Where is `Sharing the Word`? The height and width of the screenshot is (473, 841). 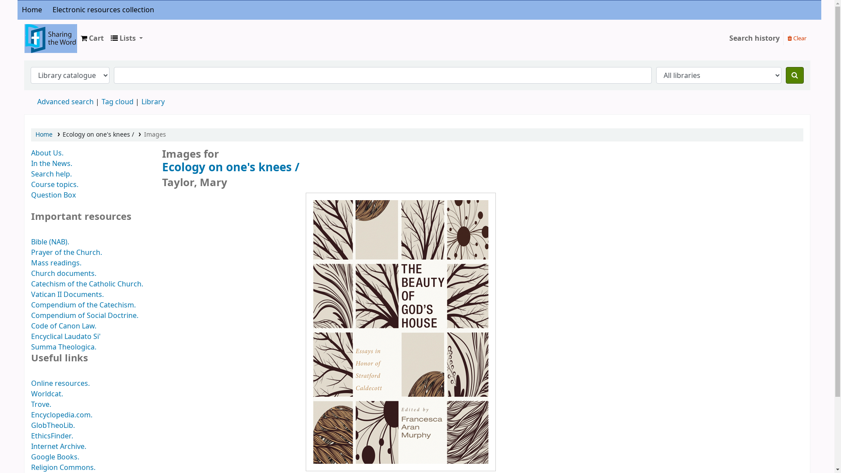 Sharing the Word is located at coordinates (46, 32).